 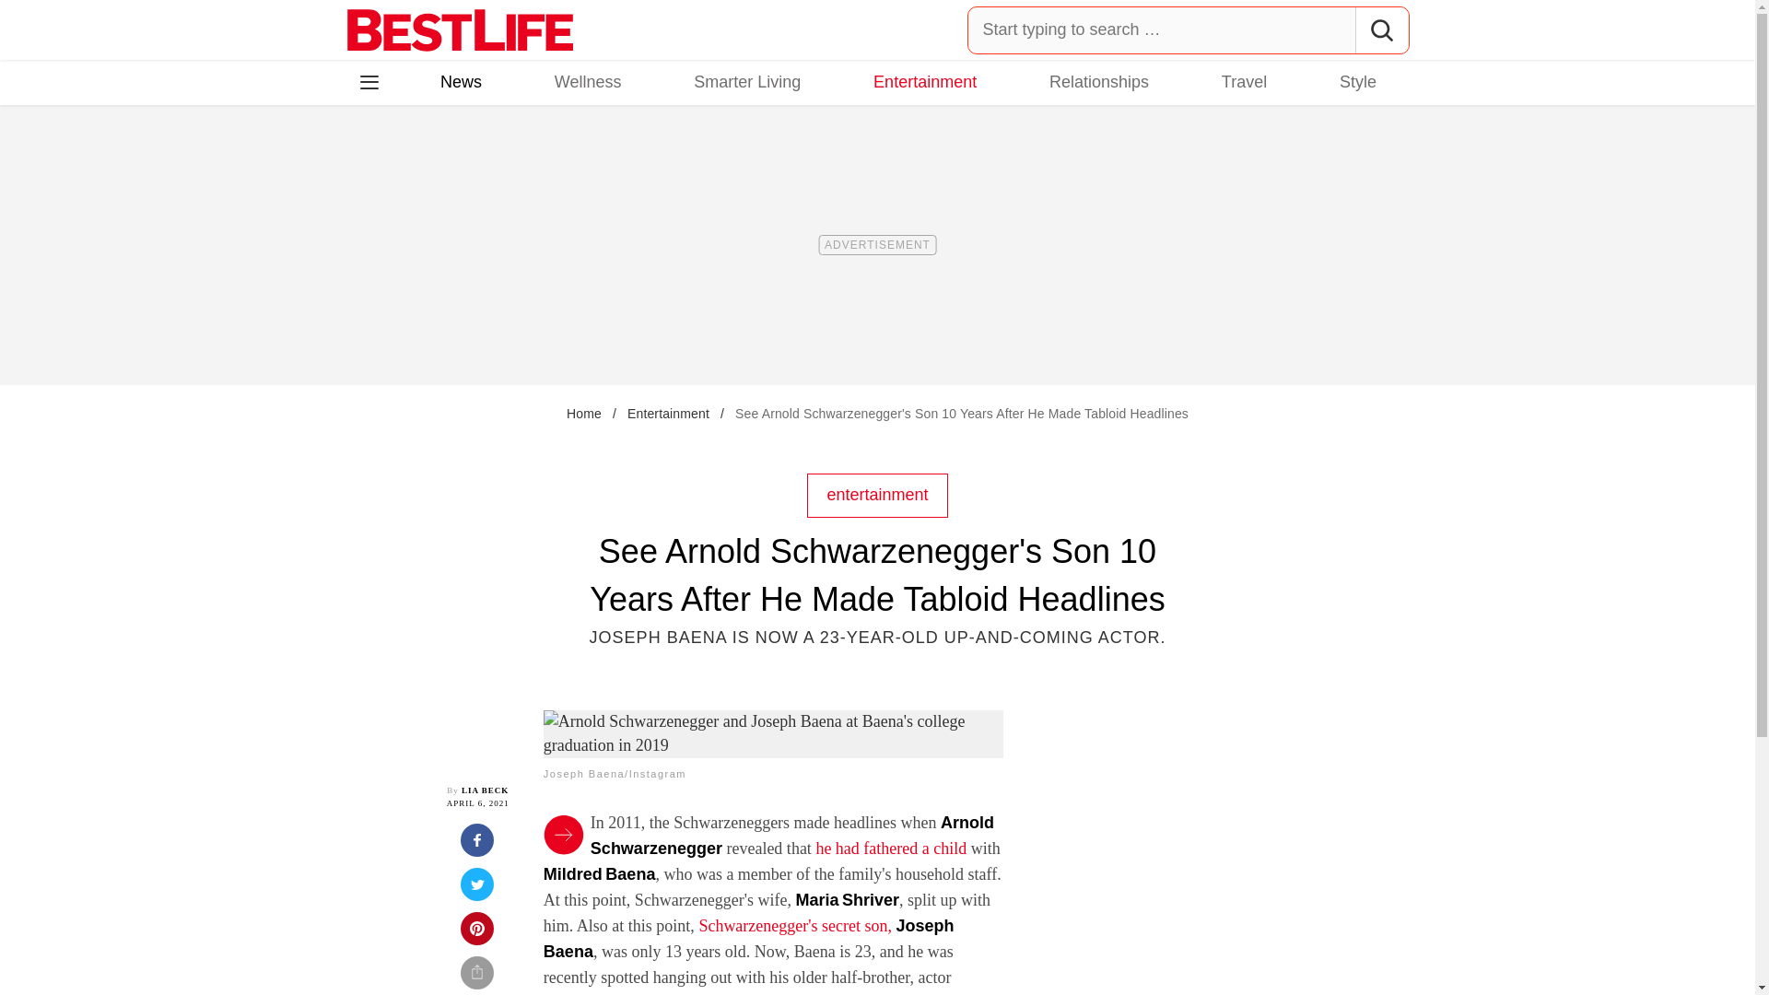 What do you see at coordinates (890, 848) in the screenshot?
I see `he had fathered a child` at bounding box center [890, 848].